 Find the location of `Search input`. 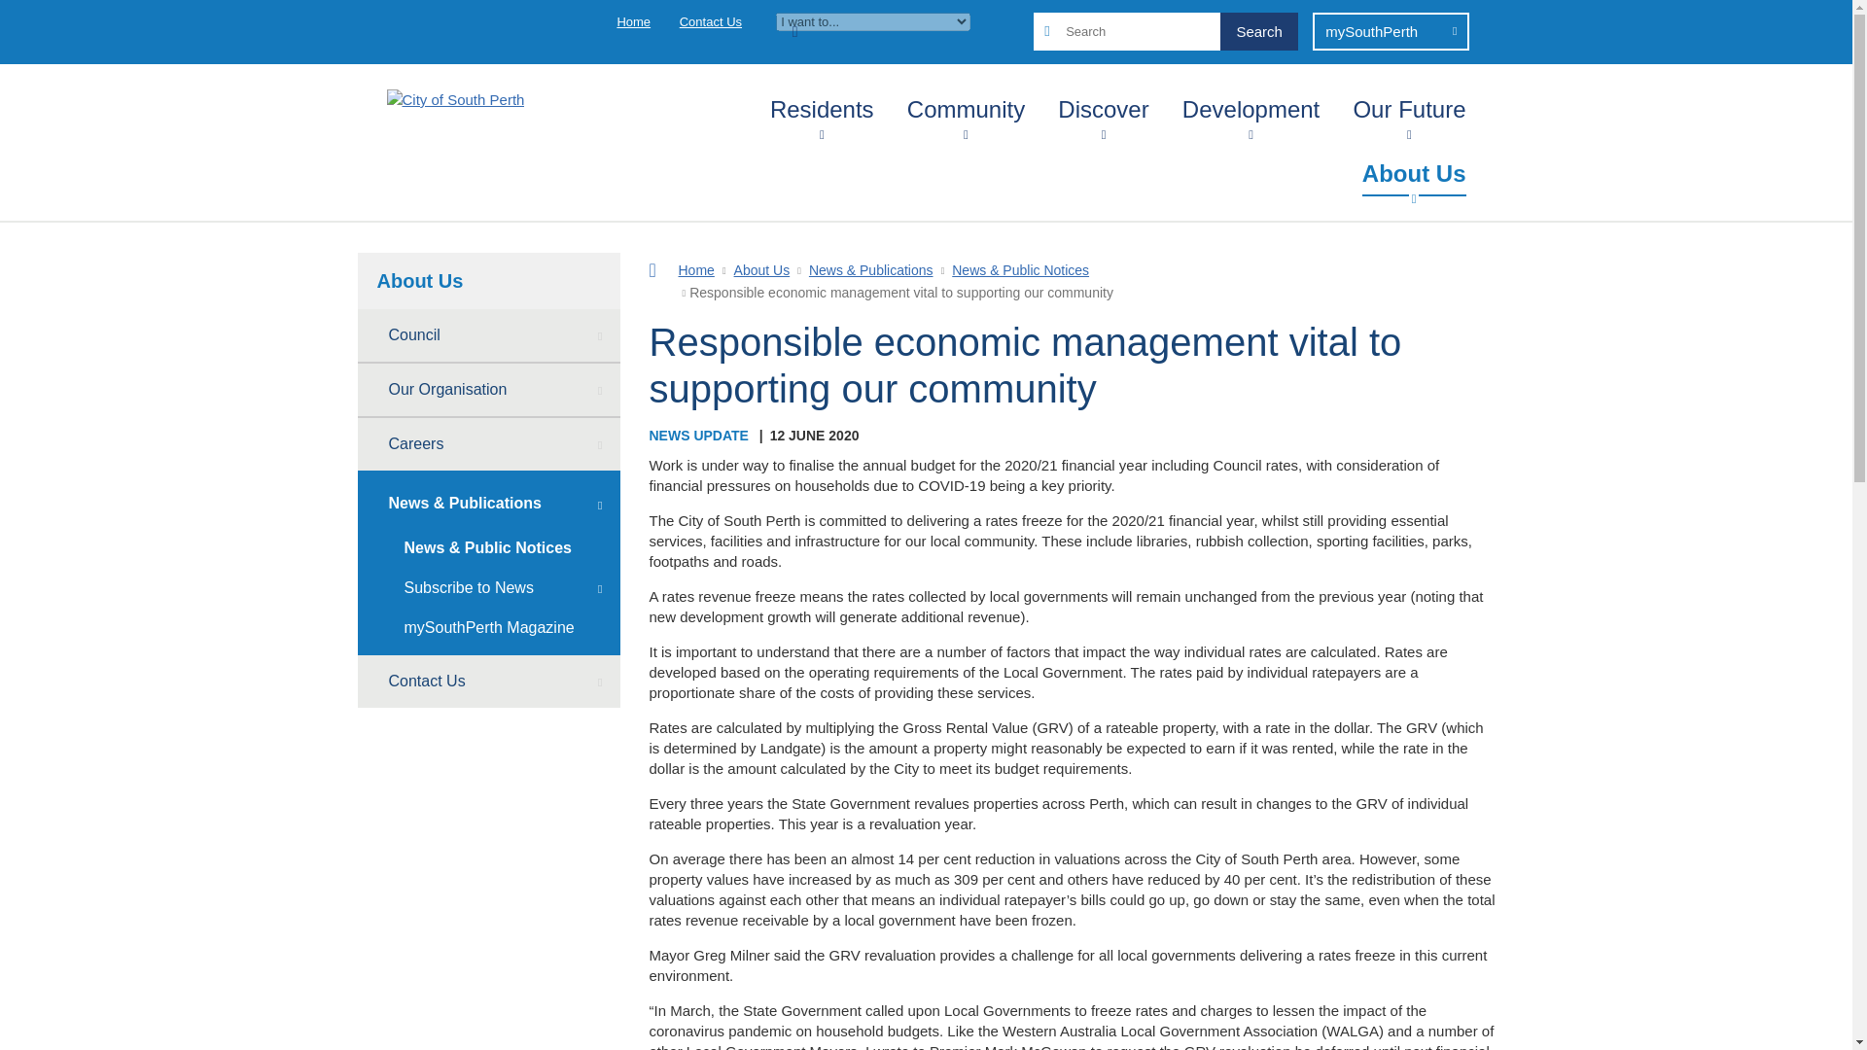

Search input is located at coordinates (1165, 31).